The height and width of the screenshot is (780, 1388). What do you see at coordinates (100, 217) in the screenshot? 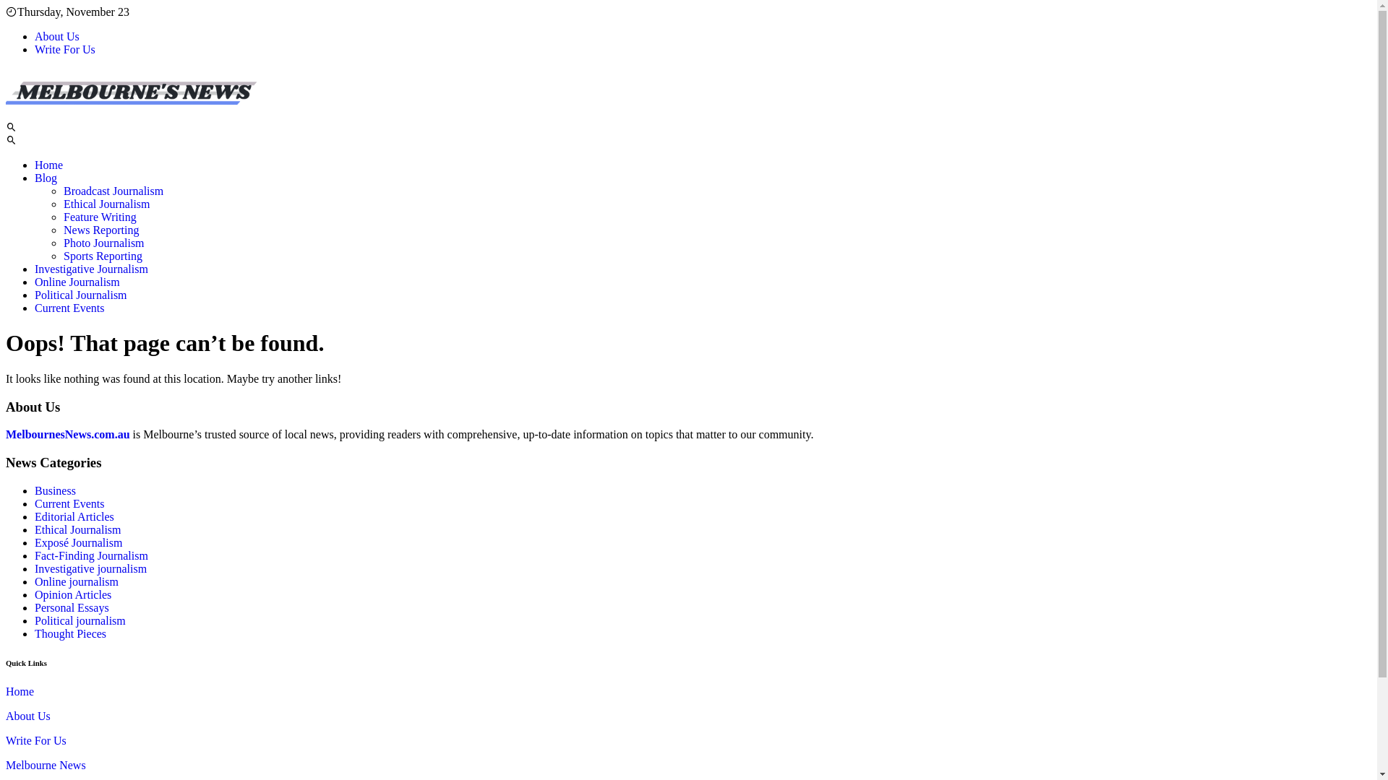
I see `Feature Writing` at bounding box center [100, 217].